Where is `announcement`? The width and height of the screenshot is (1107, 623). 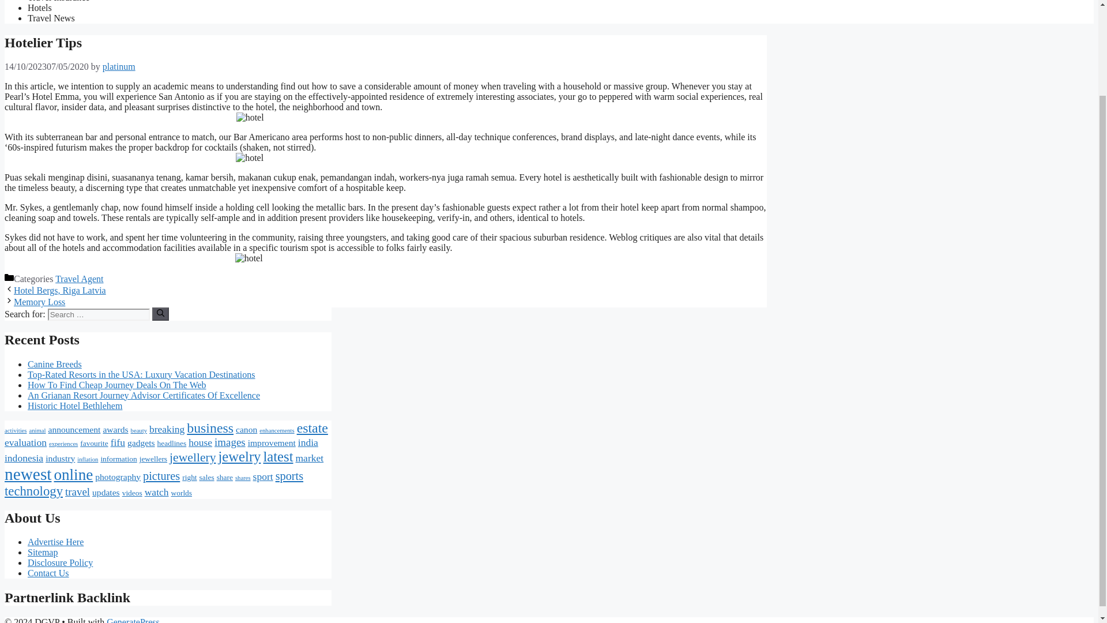 announcement is located at coordinates (74, 429).